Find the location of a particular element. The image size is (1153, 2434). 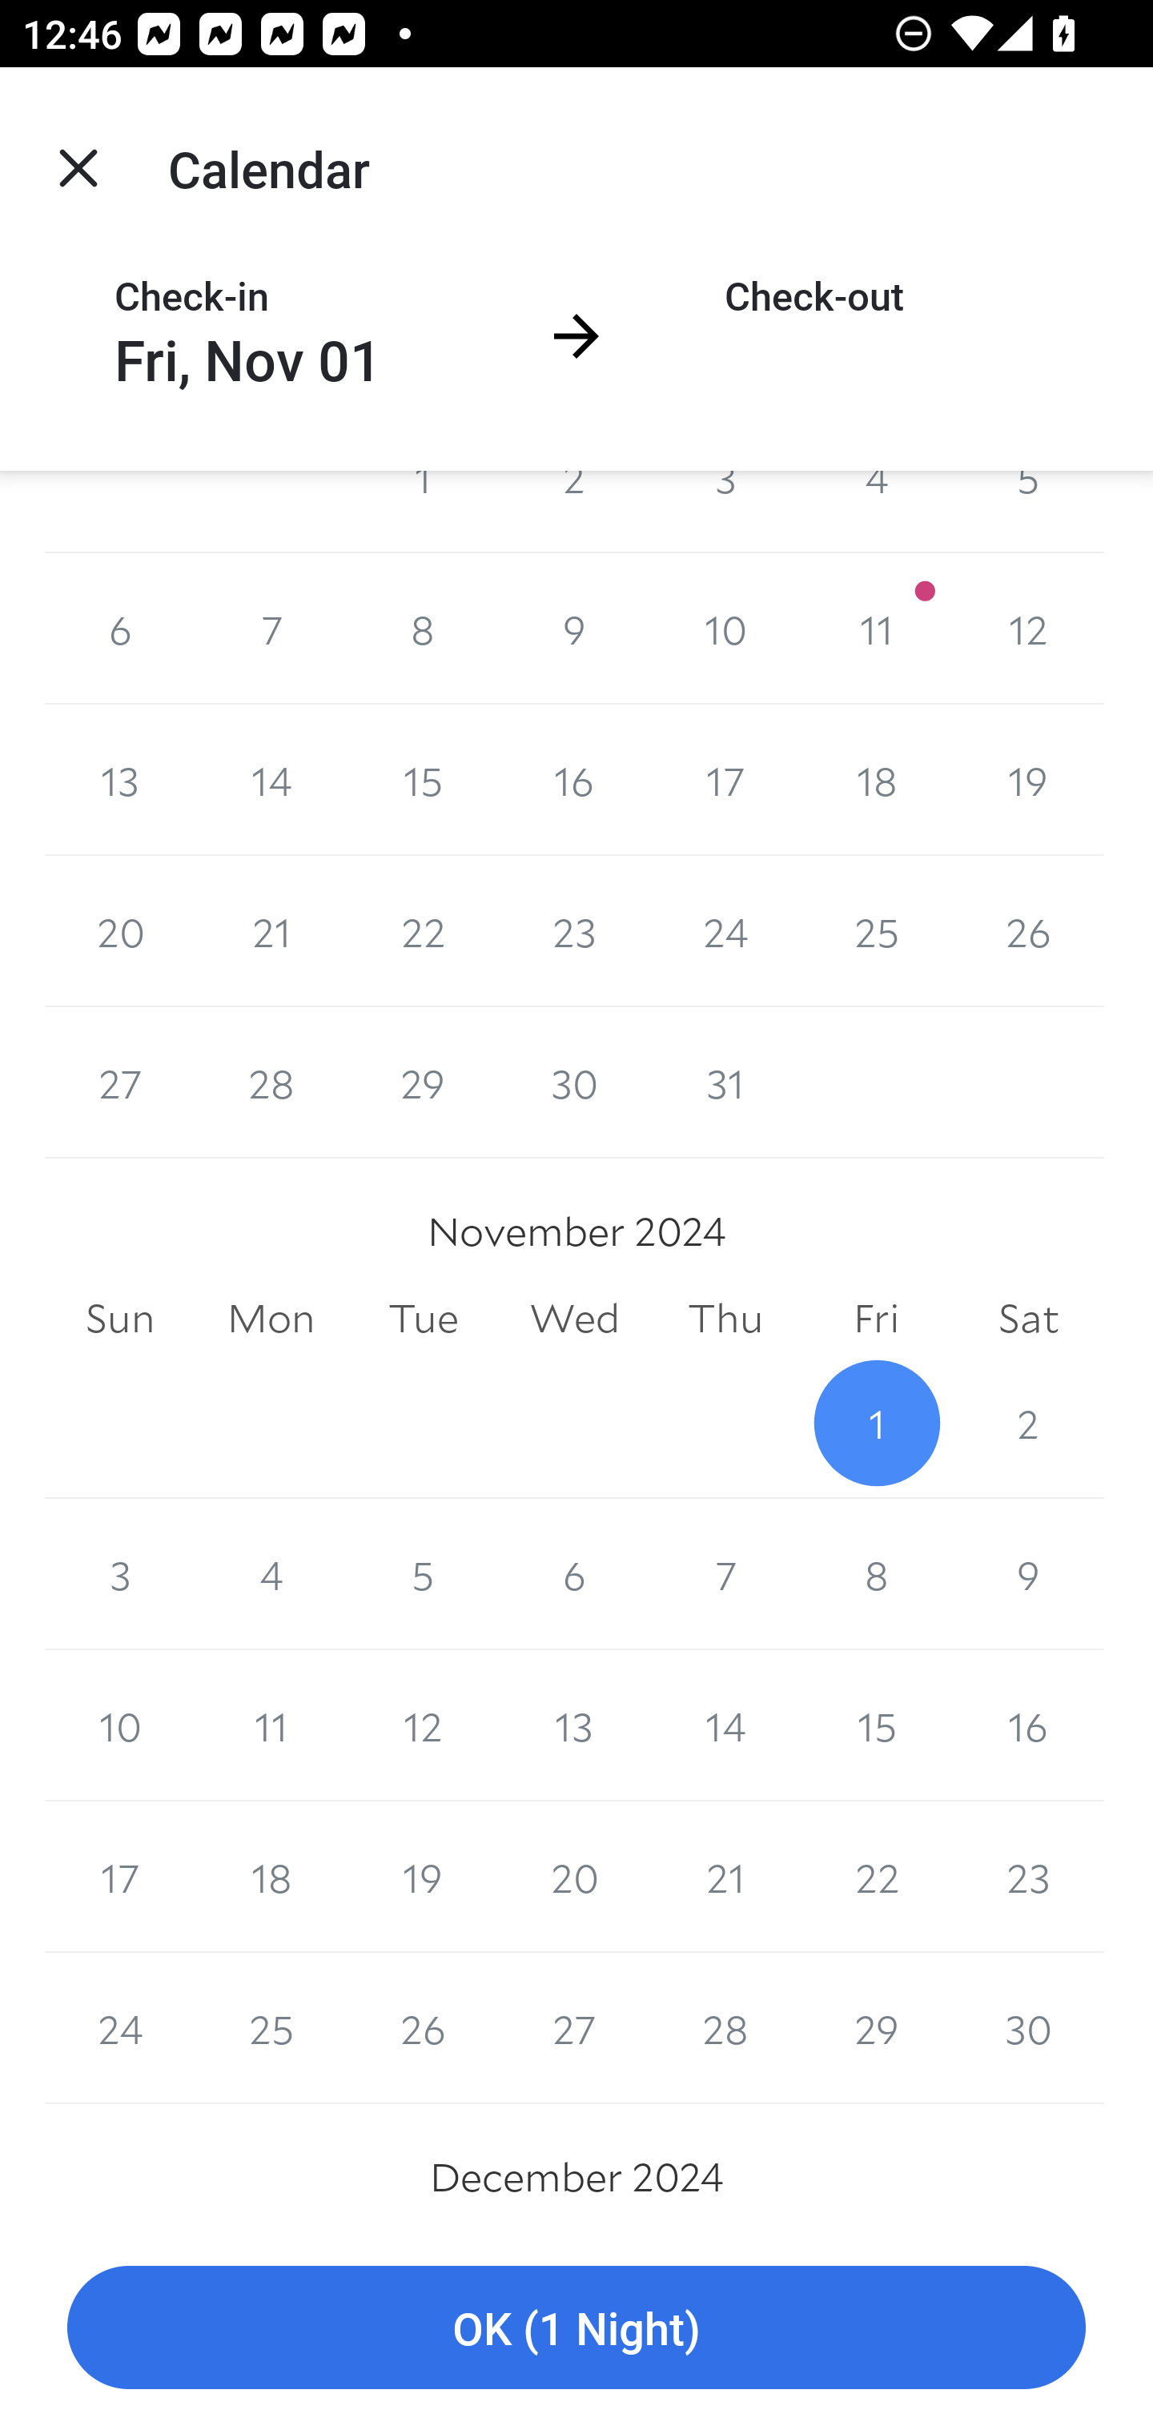

30 30 October 2024 is located at coordinates (575, 1082).